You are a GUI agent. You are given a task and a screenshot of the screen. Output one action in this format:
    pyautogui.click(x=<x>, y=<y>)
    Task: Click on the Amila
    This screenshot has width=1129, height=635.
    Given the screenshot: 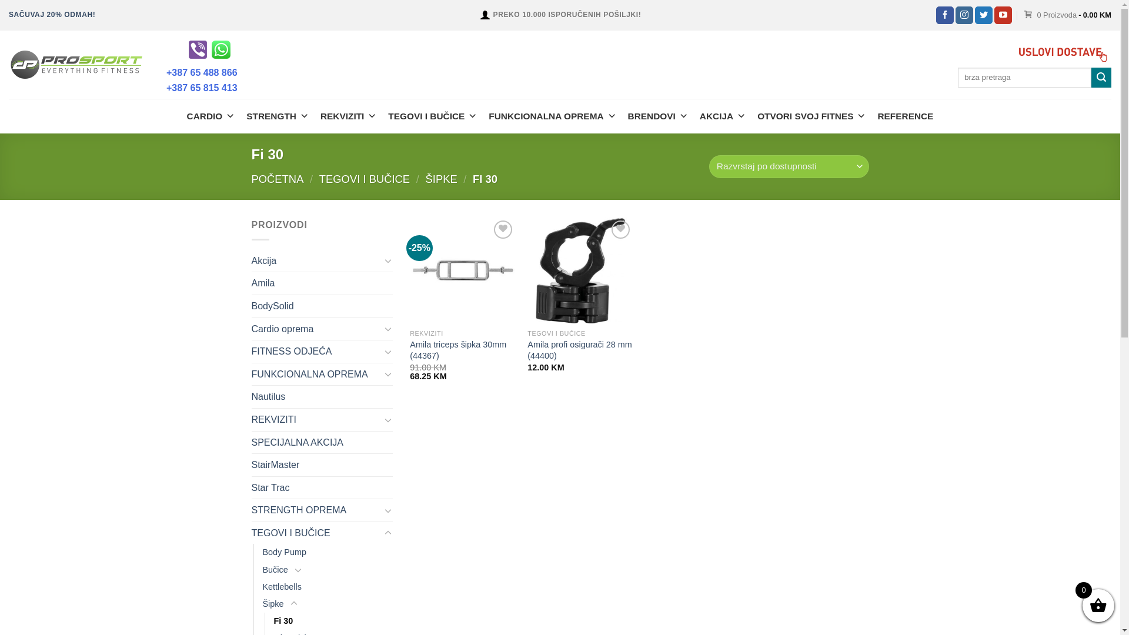 What is the action you would take?
    pyautogui.click(x=322, y=283)
    